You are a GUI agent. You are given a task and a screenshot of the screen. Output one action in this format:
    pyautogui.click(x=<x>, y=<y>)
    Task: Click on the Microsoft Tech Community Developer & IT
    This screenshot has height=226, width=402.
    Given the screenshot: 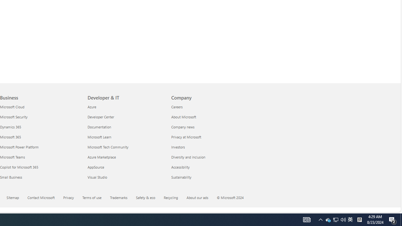 What is the action you would take?
    pyautogui.click(x=108, y=147)
    